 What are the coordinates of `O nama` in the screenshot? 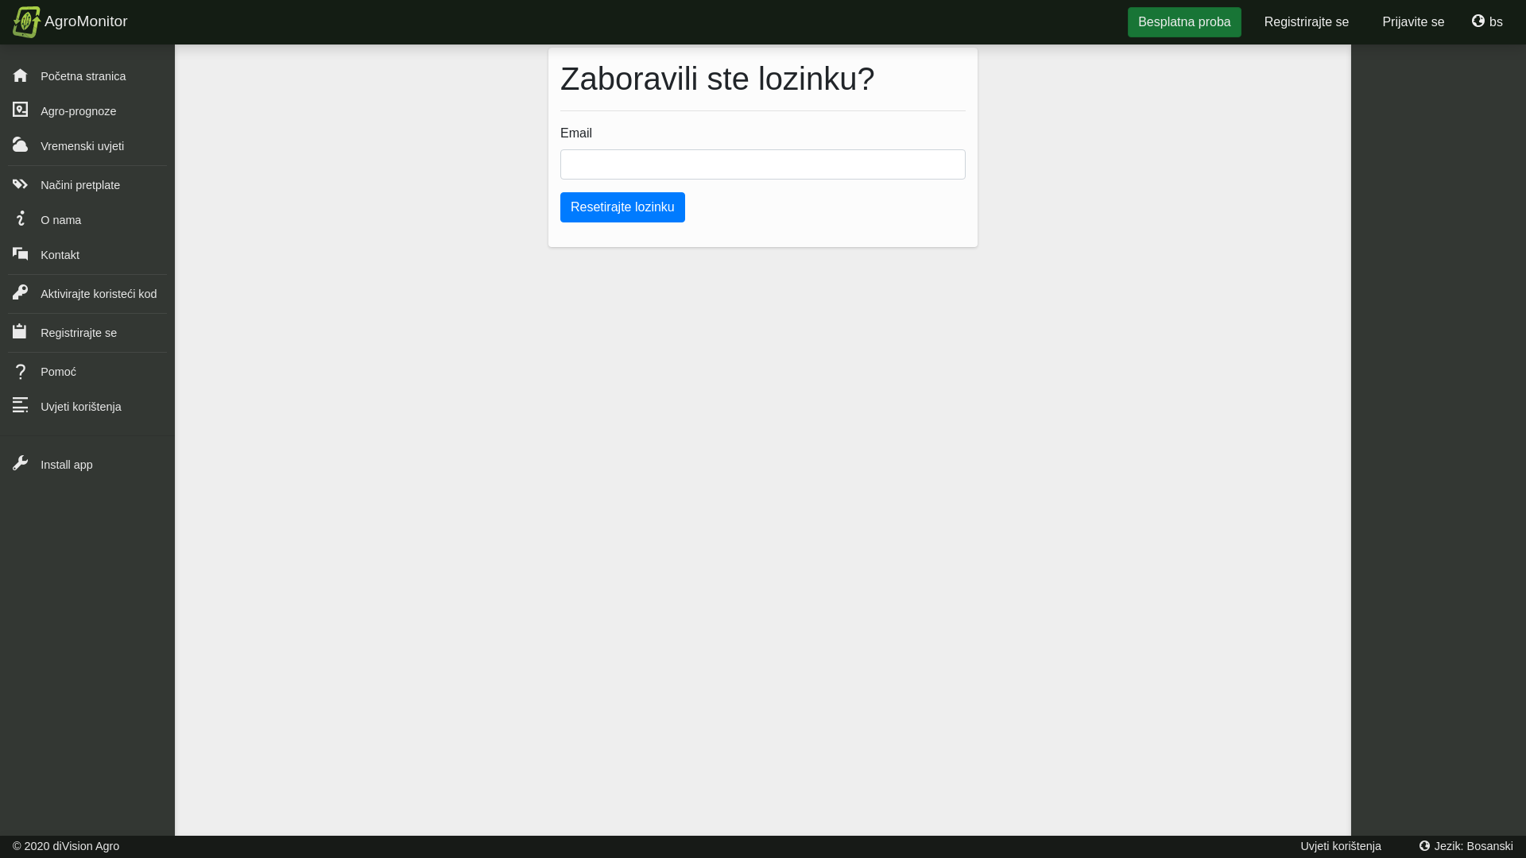 It's located at (91, 220).